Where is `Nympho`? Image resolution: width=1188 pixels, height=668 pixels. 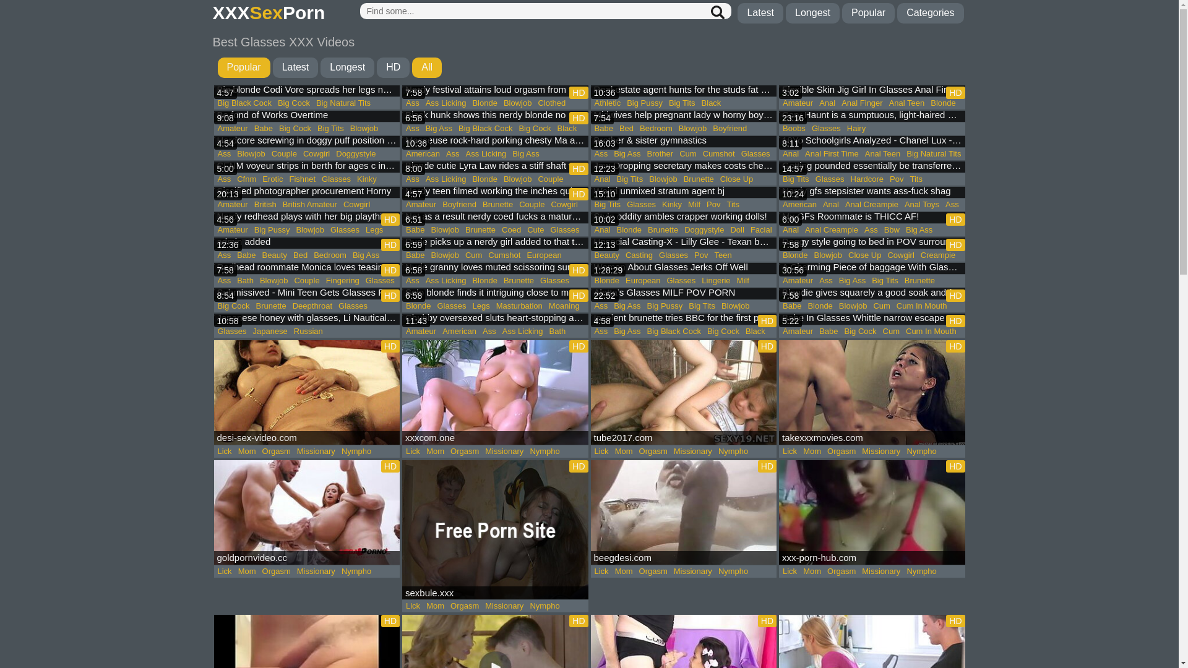
Nympho is located at coordinates (356, 452).